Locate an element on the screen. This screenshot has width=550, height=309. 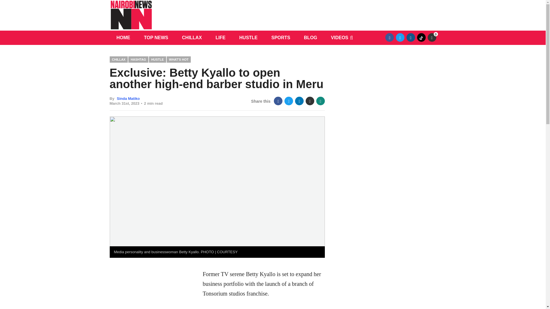
WhatsApp is located at coordinates (321, 101).